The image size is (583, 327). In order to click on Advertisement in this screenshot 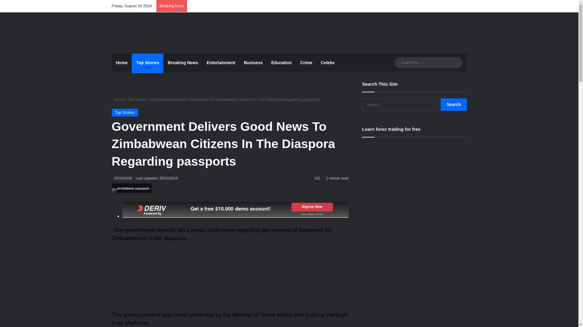, I will do `click(350, 32)`.